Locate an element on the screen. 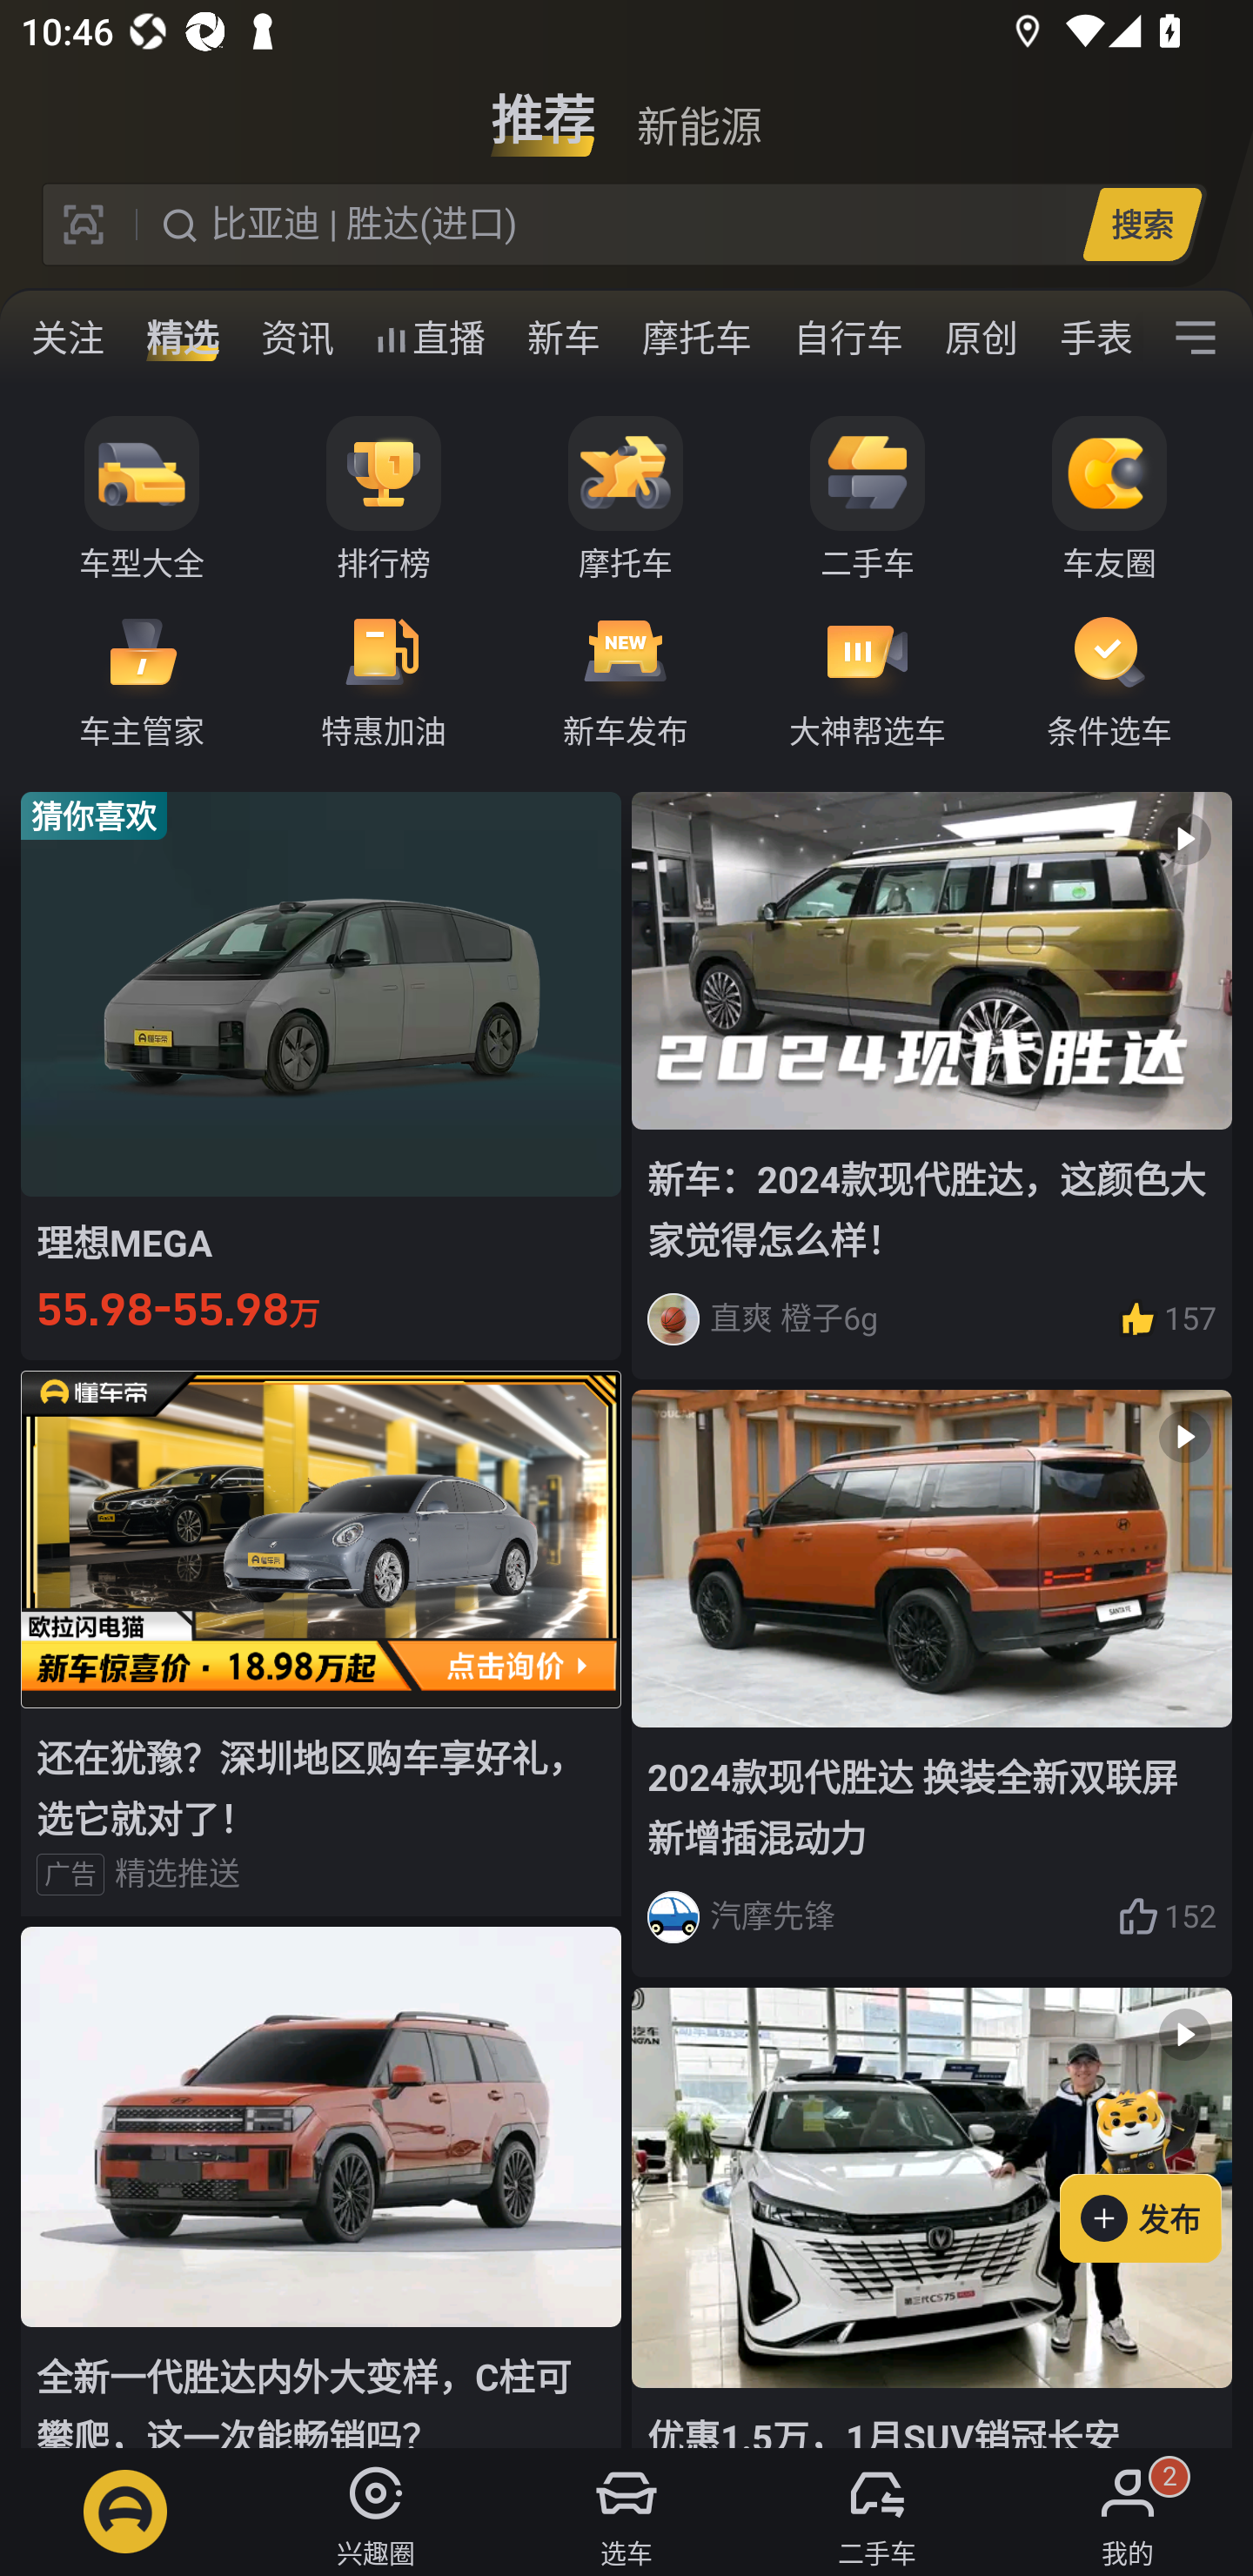  资讯 is located at coordinates (298, 338).